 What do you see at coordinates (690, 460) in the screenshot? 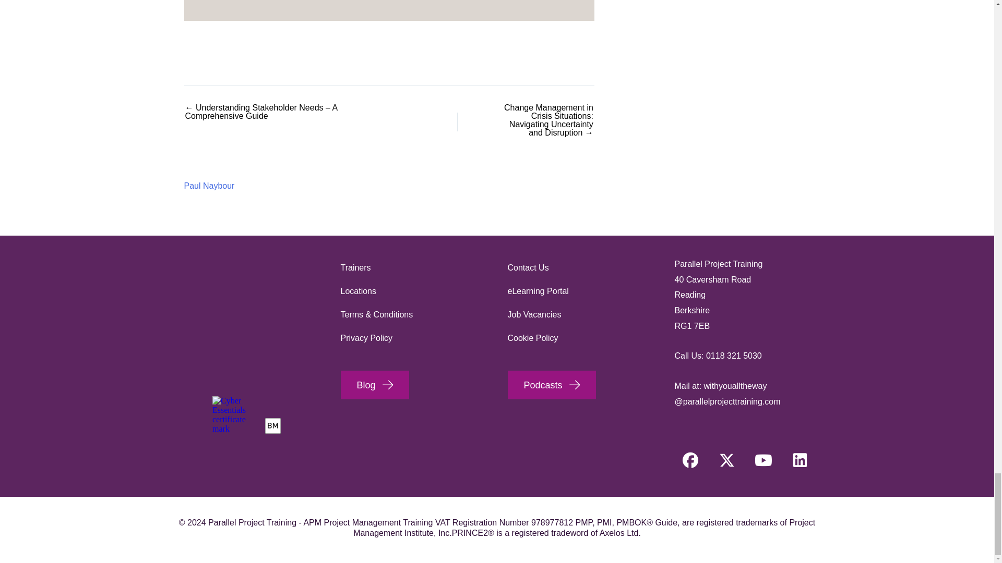
I see `Facebook` at bounding box center [690, 460].